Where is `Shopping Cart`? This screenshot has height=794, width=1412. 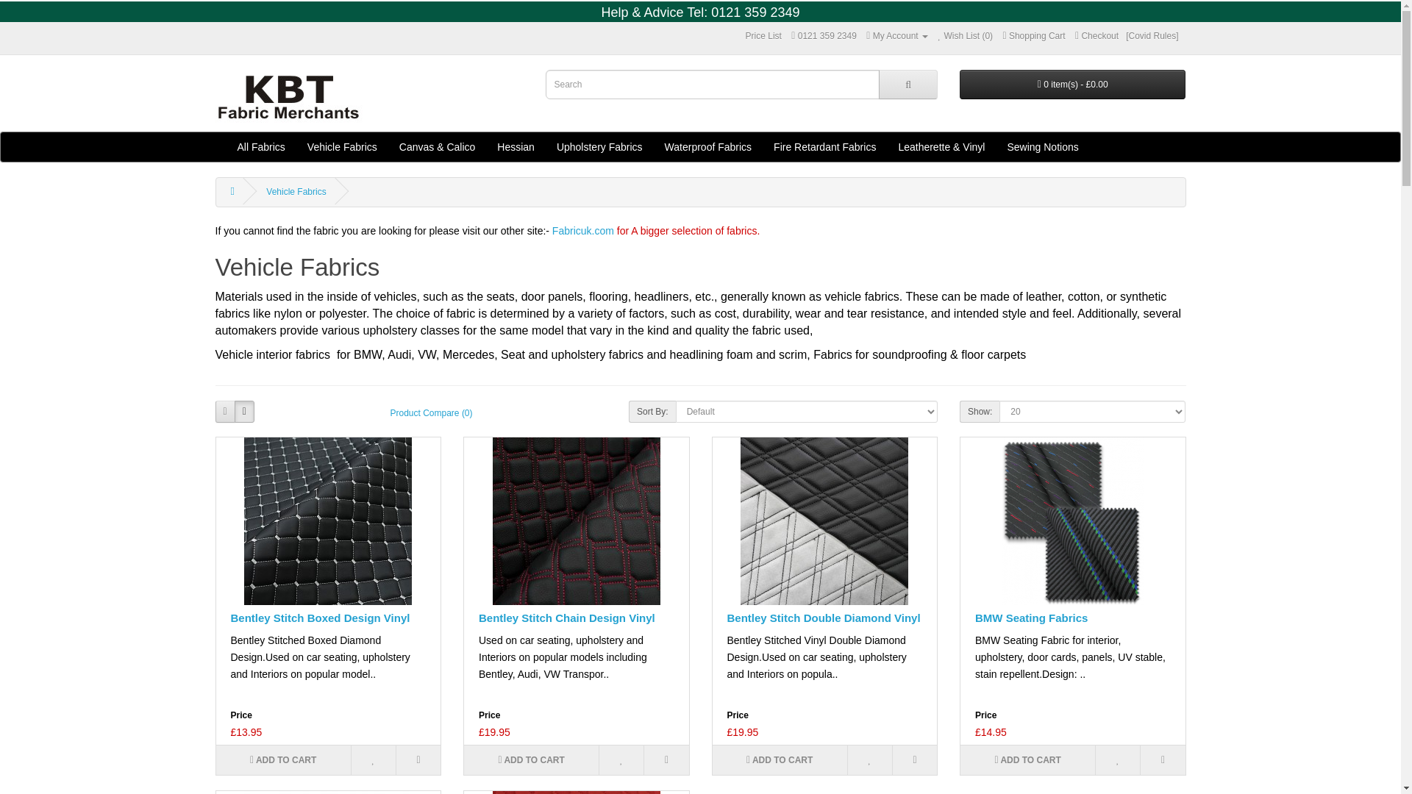 Shopping Cart is located at coordinates (1033, 36).